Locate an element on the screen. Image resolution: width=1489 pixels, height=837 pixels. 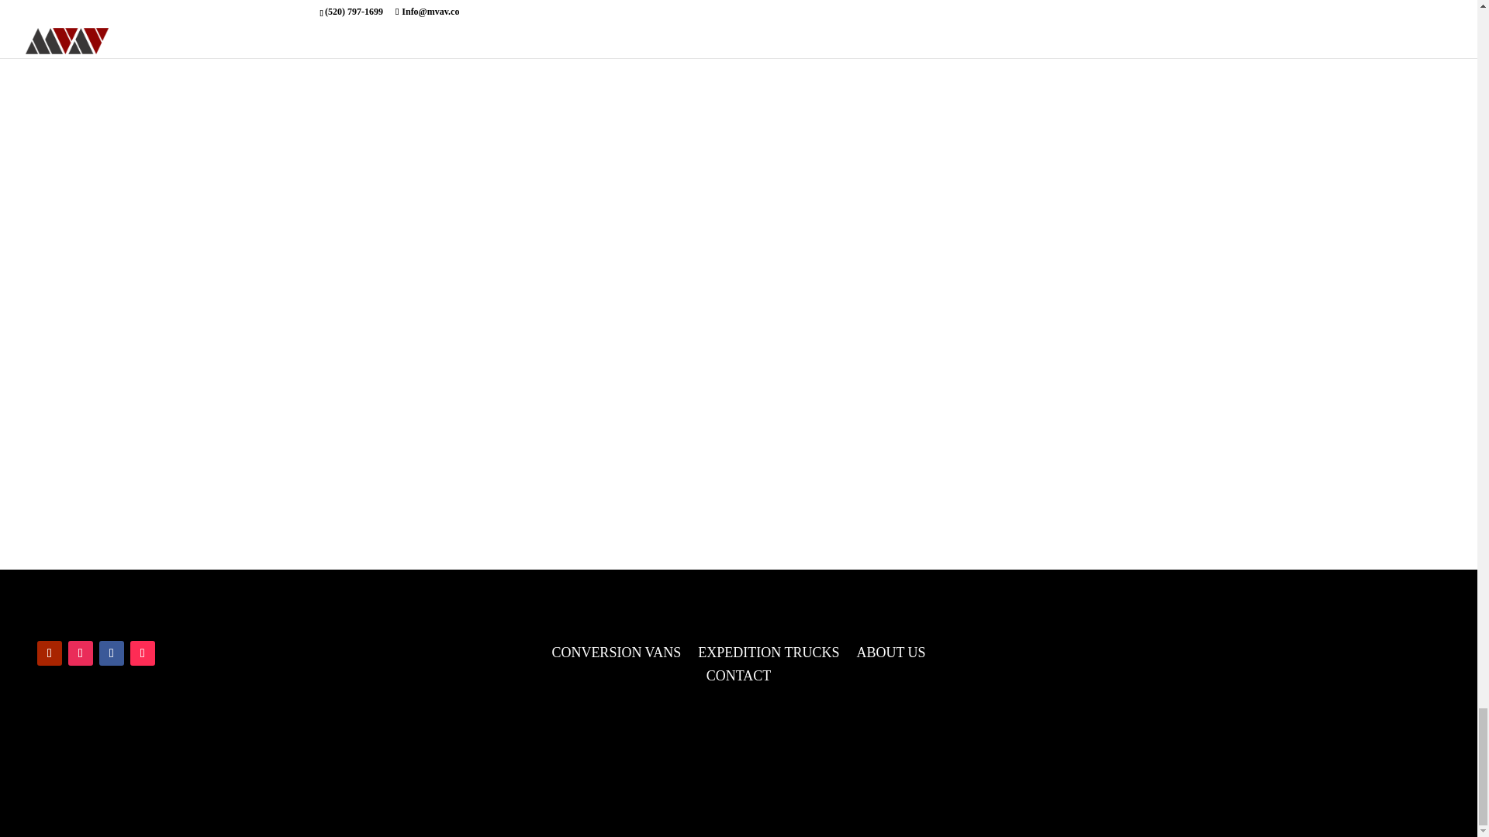
Follow on Facebook is located at coordinates (112, 653).